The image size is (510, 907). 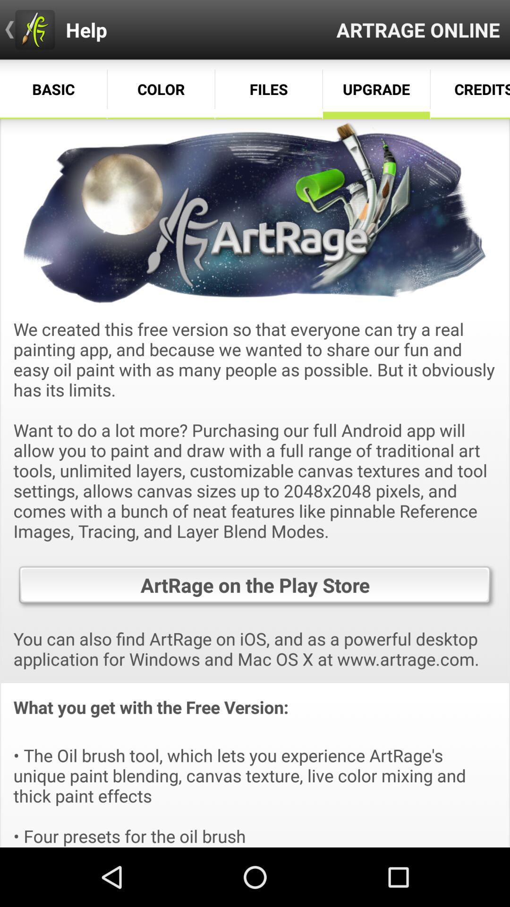 What do you see at coordinates (418, 29) in the screenshot?
I see `choose item to the right of the help icon` at bounding box center [418, 29].